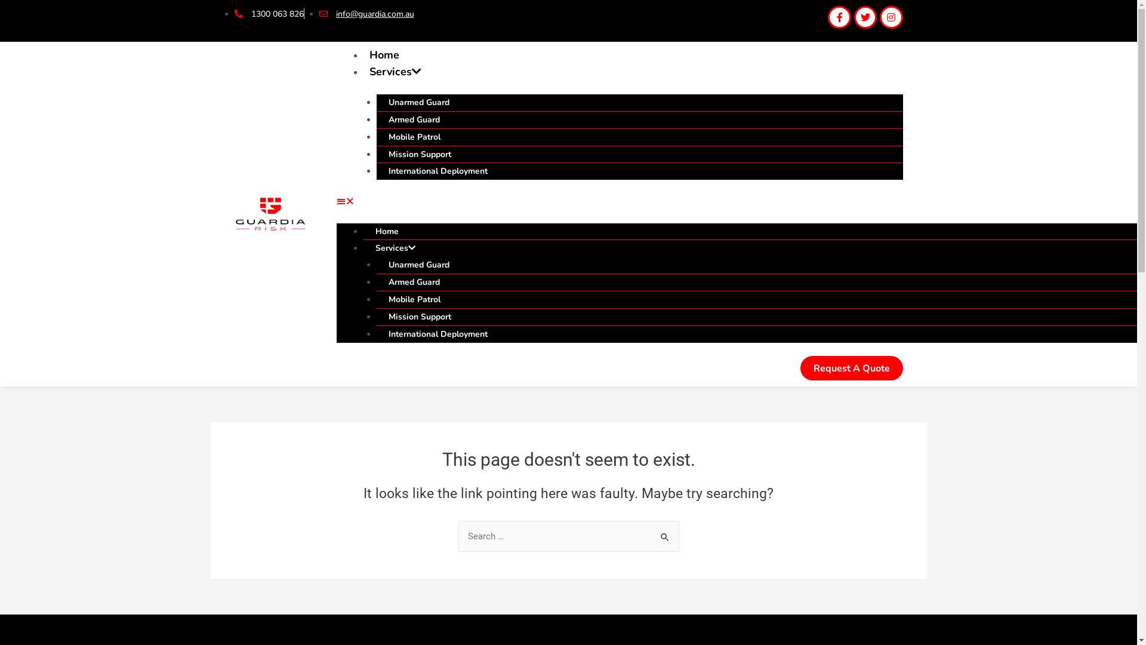  I want to click on Home, so click(384, 55).